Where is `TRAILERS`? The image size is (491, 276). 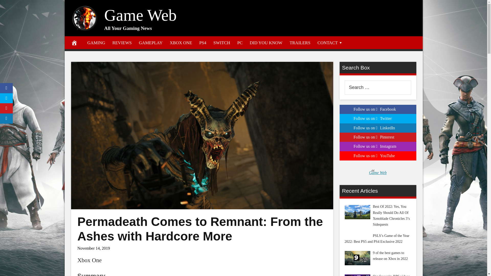
TRAILERS is located at coordinates (300, 42).